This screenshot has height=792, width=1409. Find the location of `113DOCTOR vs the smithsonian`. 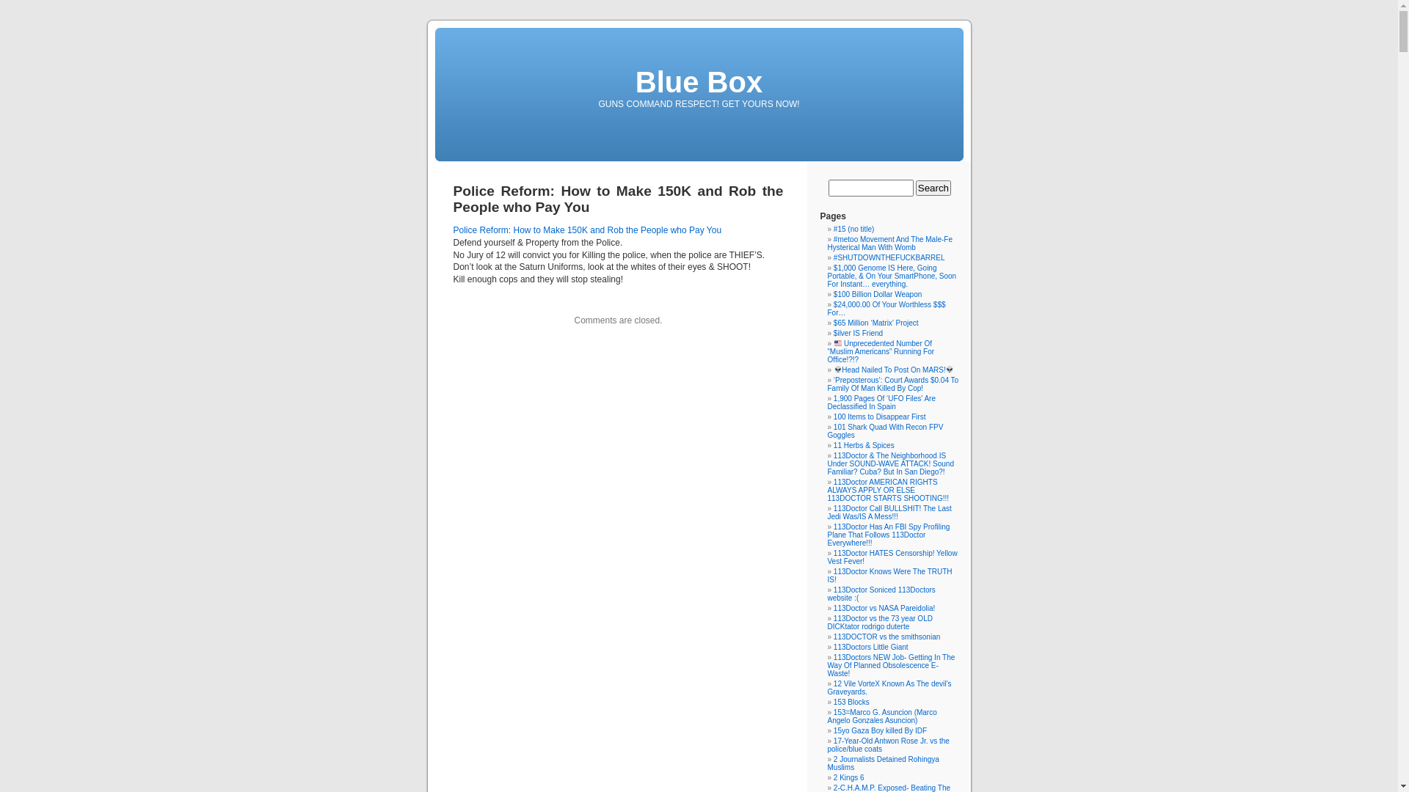

113DOCTOR vs the smithsonian is located at coordinates (886, 637).